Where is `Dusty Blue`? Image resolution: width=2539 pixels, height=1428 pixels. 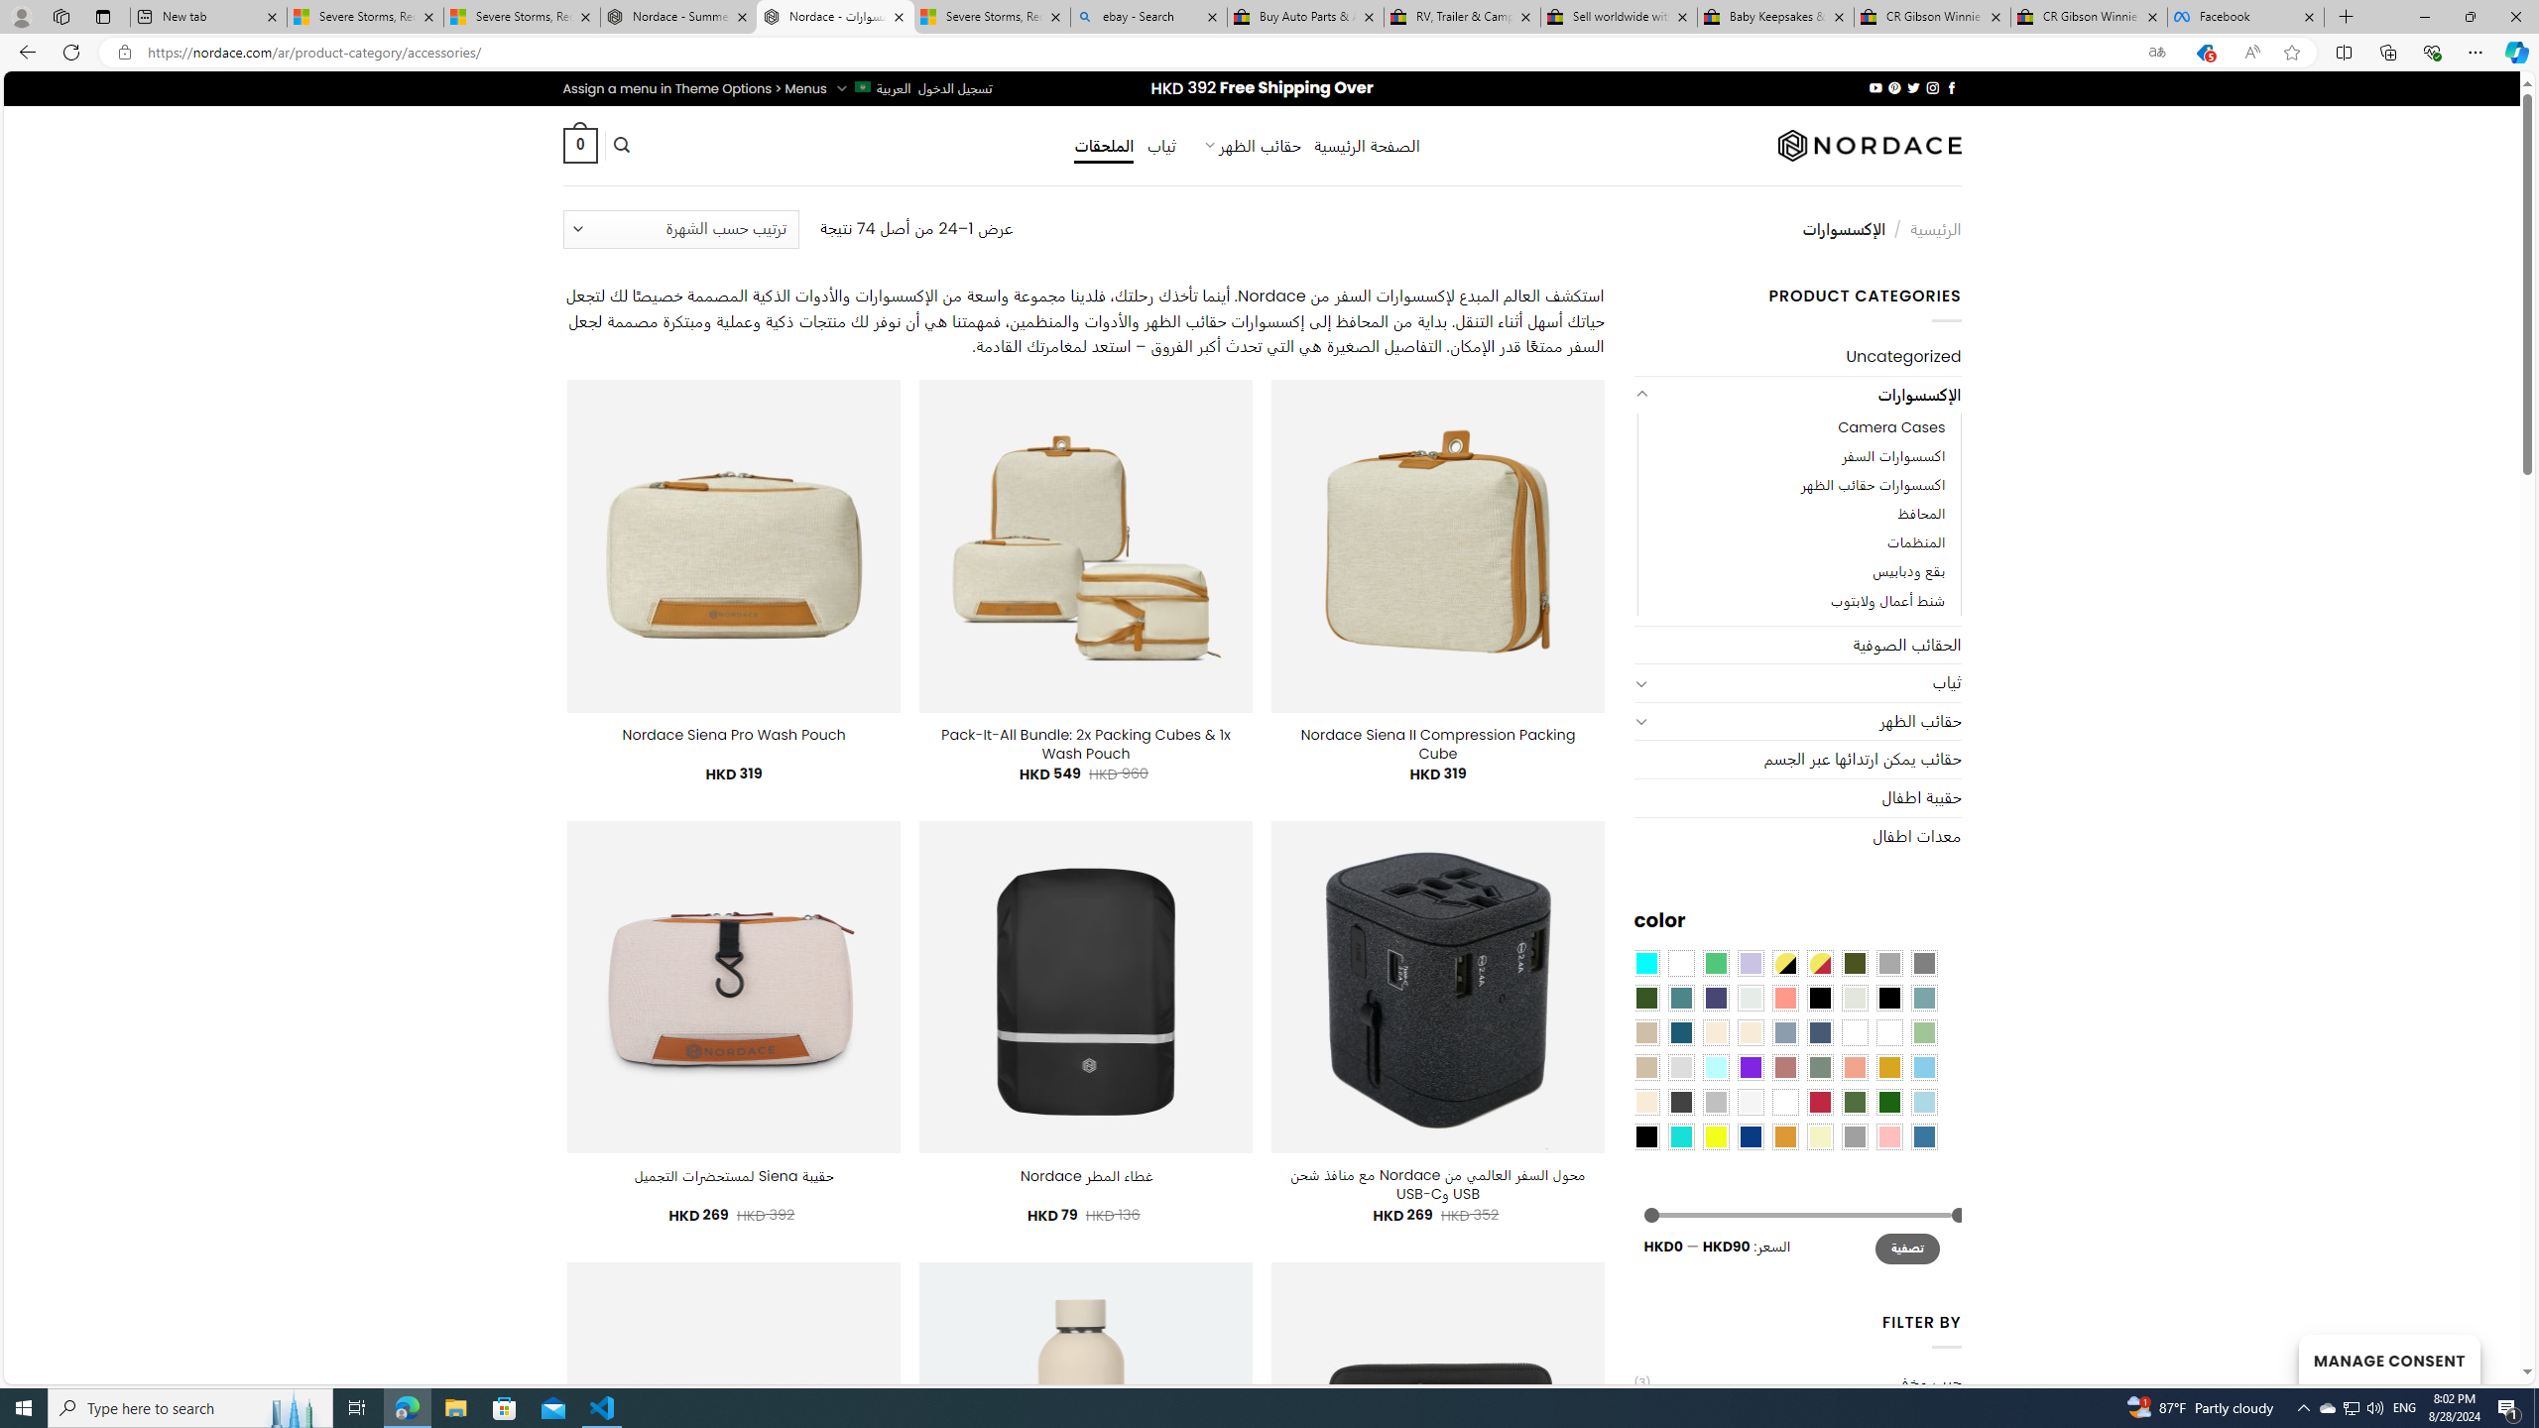
Dusty Blue is located at coordinates (1784, 1032).